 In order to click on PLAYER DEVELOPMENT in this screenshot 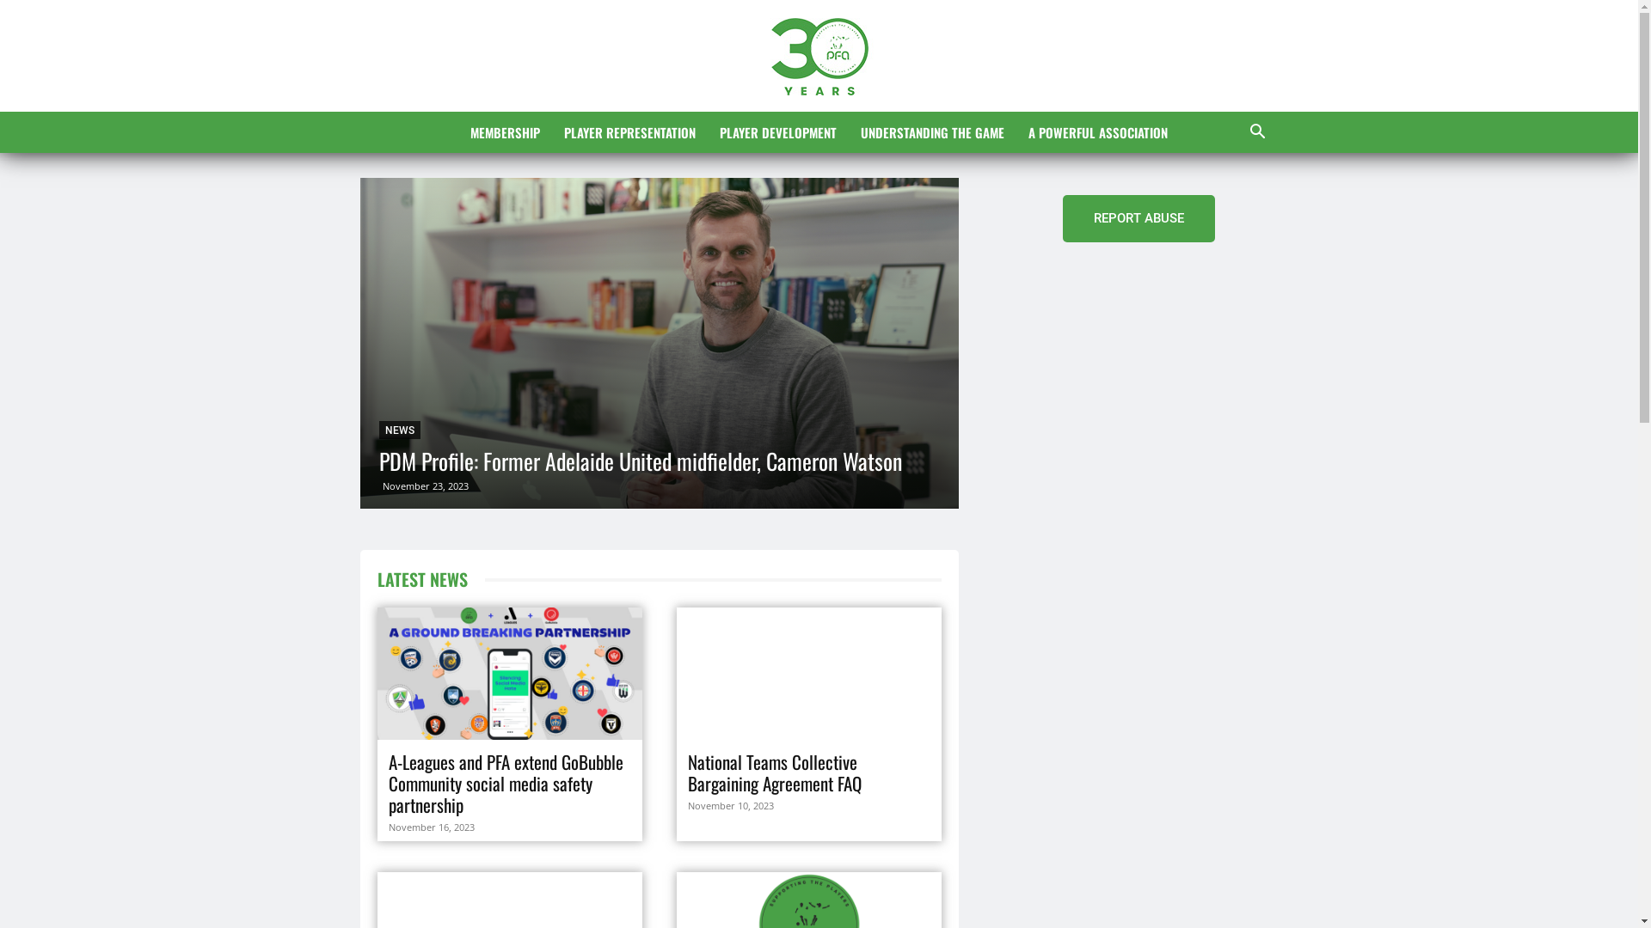, I will do `click(778, 132)`.